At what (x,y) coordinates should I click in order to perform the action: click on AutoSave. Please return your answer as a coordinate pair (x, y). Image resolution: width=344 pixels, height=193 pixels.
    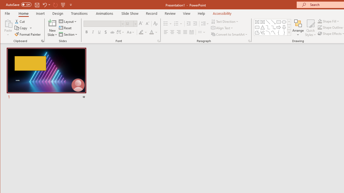
    Looking at the image, I should click on (18, 4).